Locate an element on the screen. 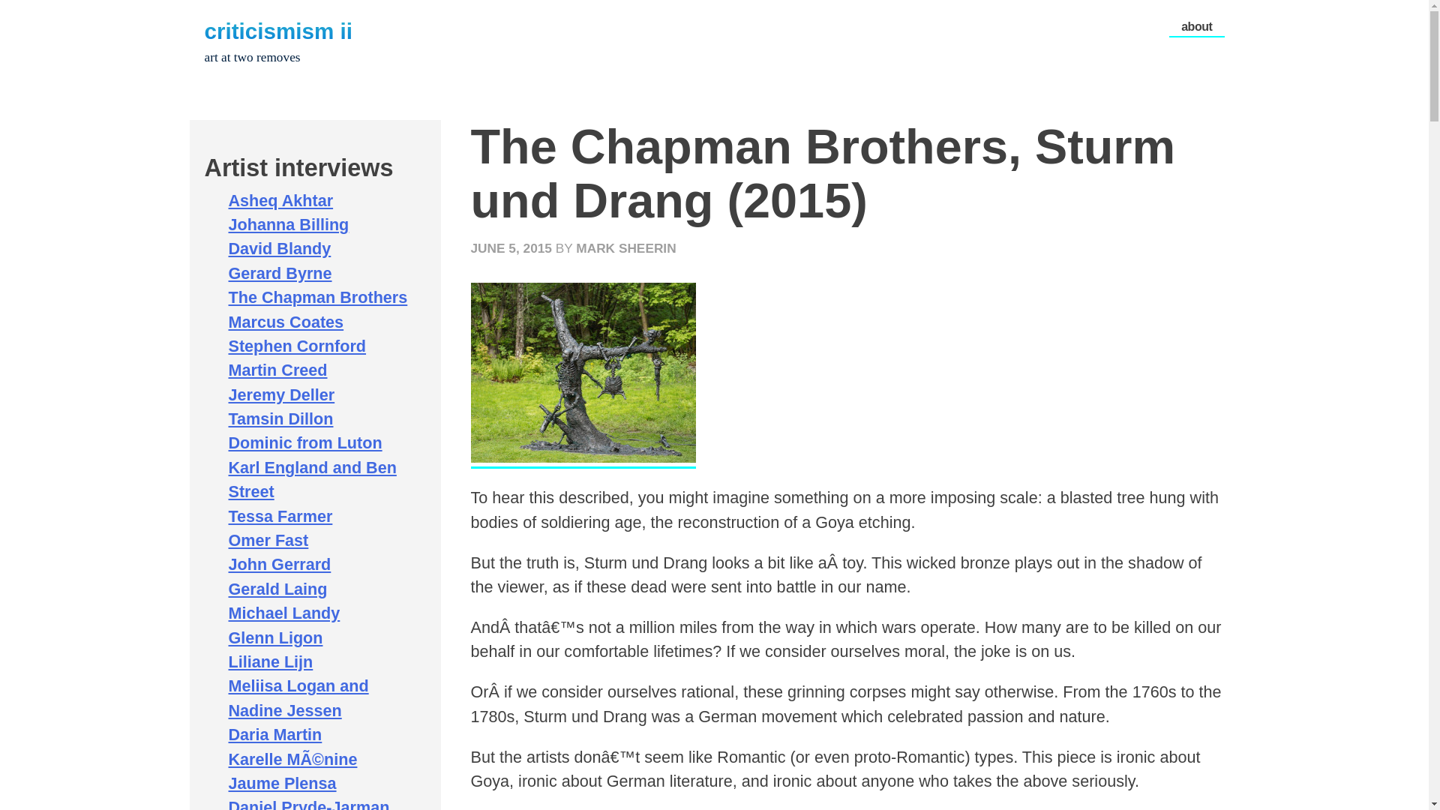 The height and width of the screenshot is (810, 1440). Asheq Akhtar is located at coordinates (280, 199).